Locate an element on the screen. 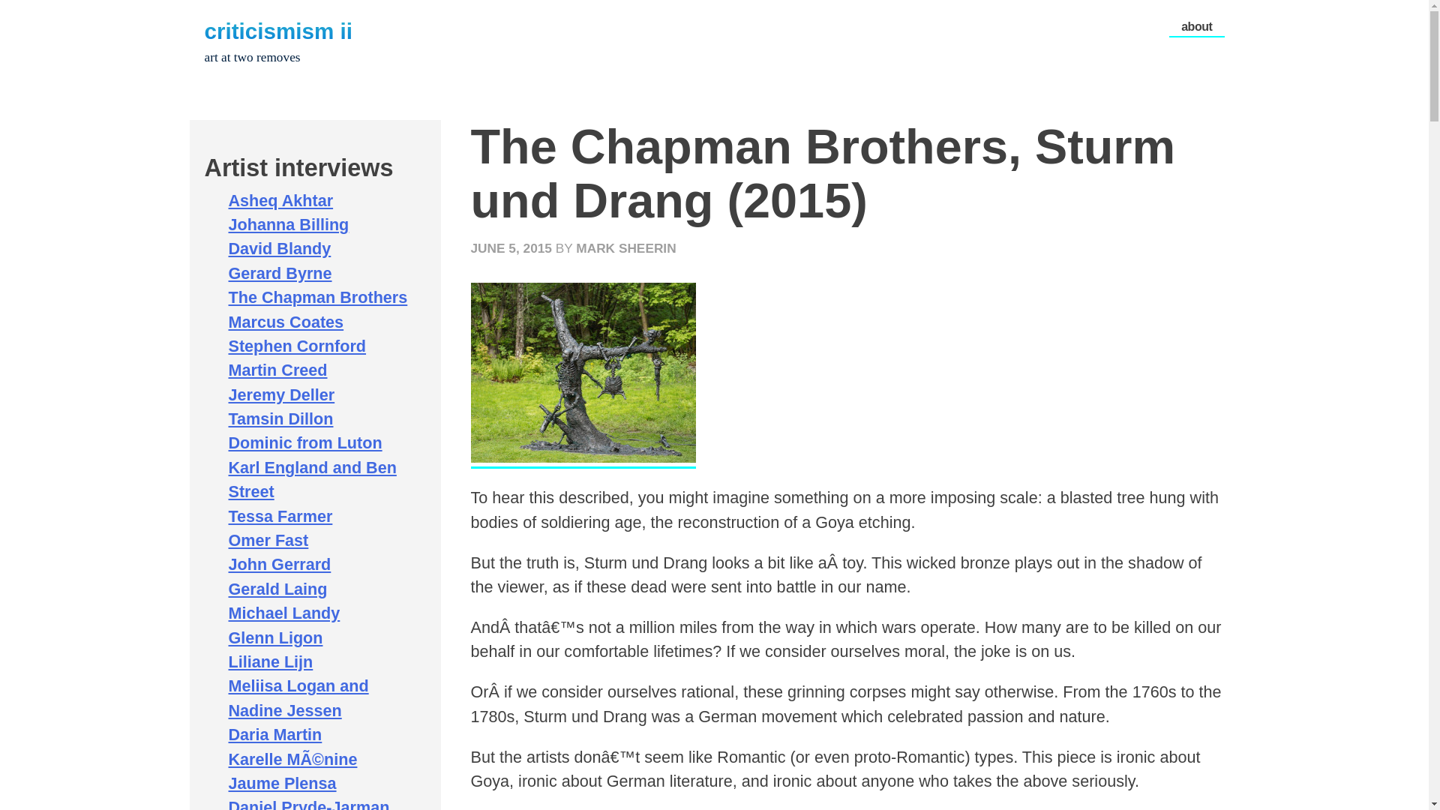 The height and width of the screenshot is (810, 1440). Asheq Akhtar is located at coordinates (280, 199).